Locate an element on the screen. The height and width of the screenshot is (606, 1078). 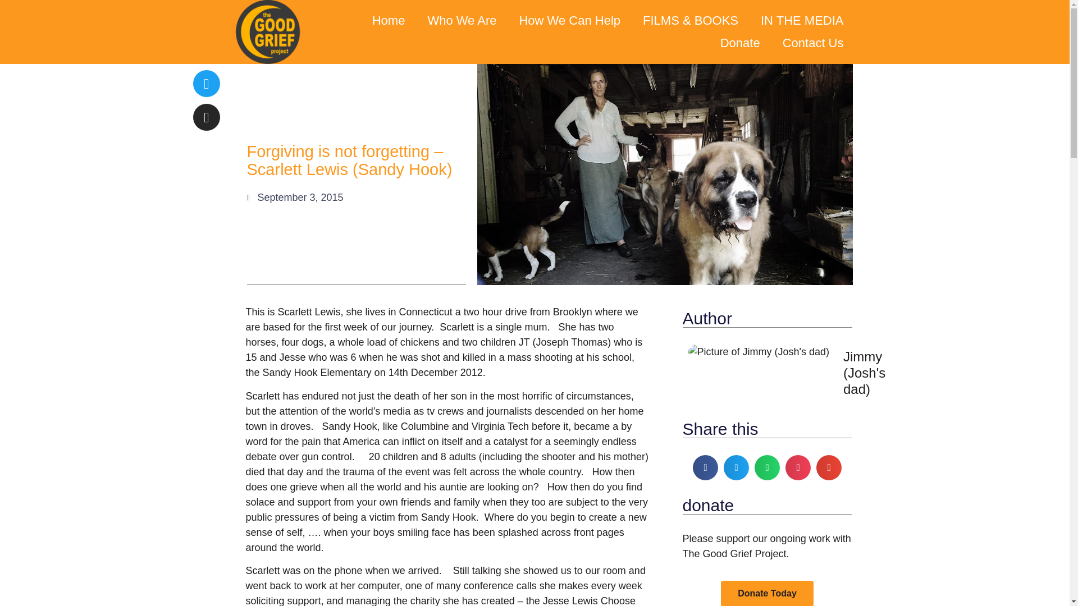
Contact Us is located at coordinates (813, 43).